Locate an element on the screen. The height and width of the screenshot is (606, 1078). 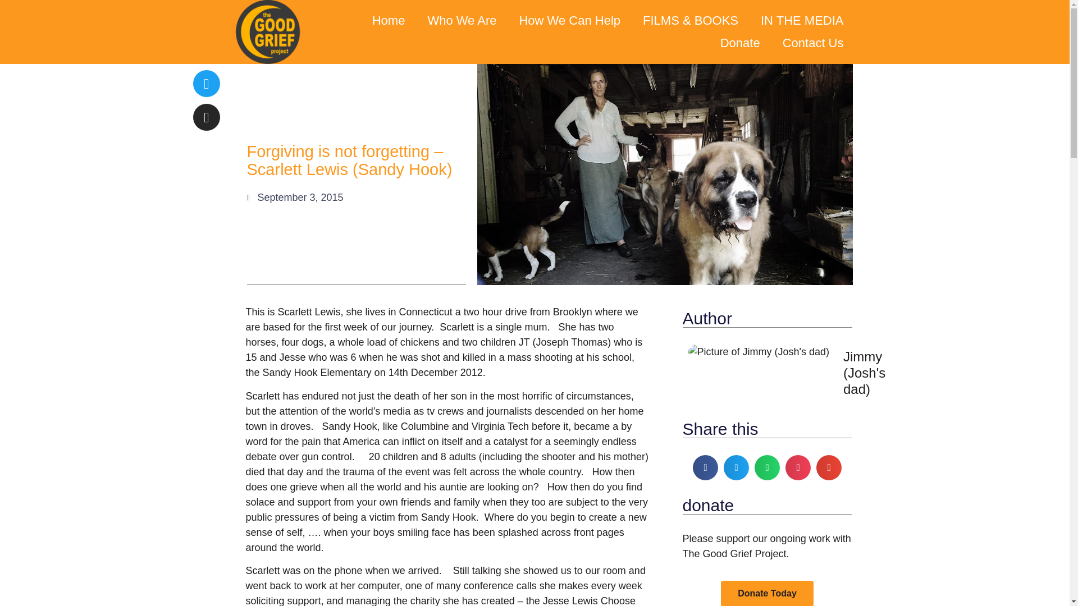
Contact Us is located at coordinates (813, 43).